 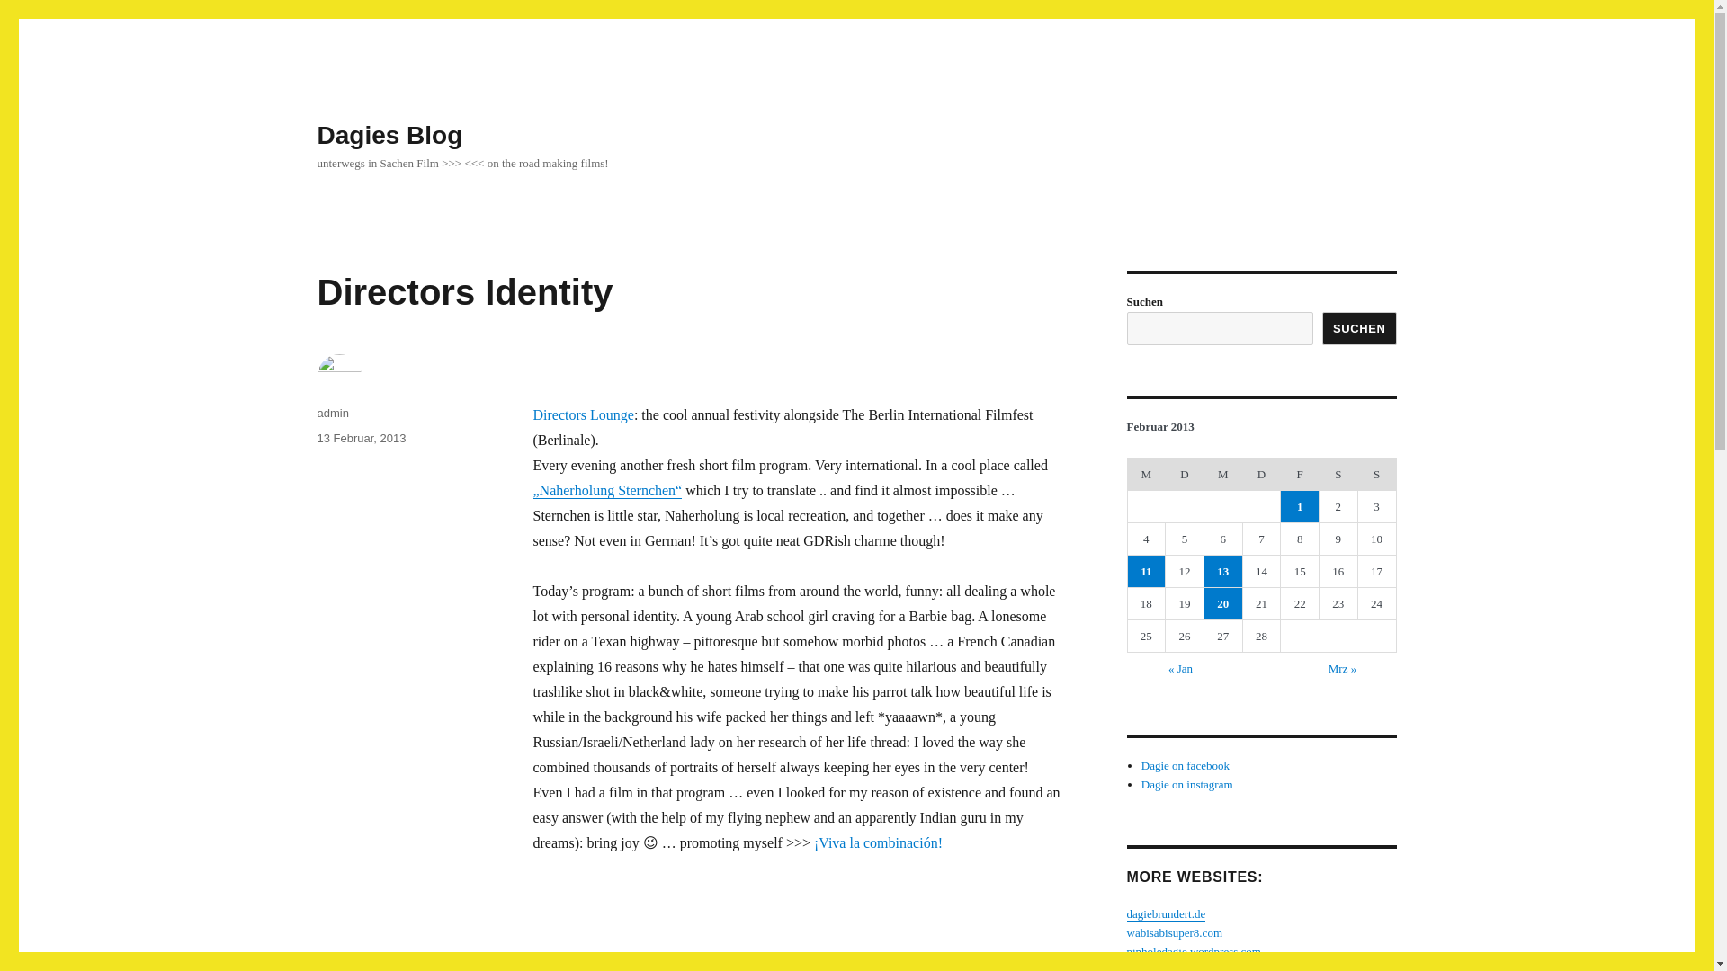 I want to click on 11, so click(x=1146, y=571).